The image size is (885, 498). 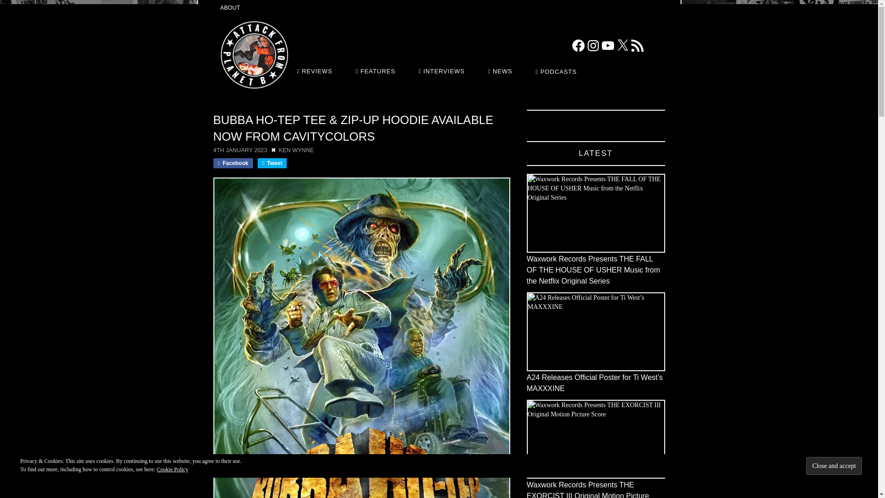 What do you see at coordinates (608, 45) in the screenshot?
I see `YouTube` at bounding box center [608, 45].